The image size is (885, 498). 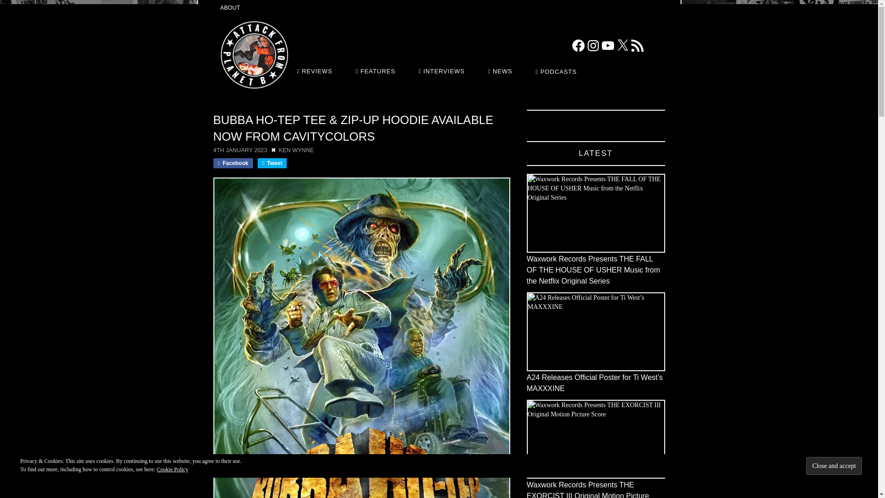 What do you see at coordinates (608, 45) in the screenshot?
I see `YouTube` at bounding box center [608, 45].